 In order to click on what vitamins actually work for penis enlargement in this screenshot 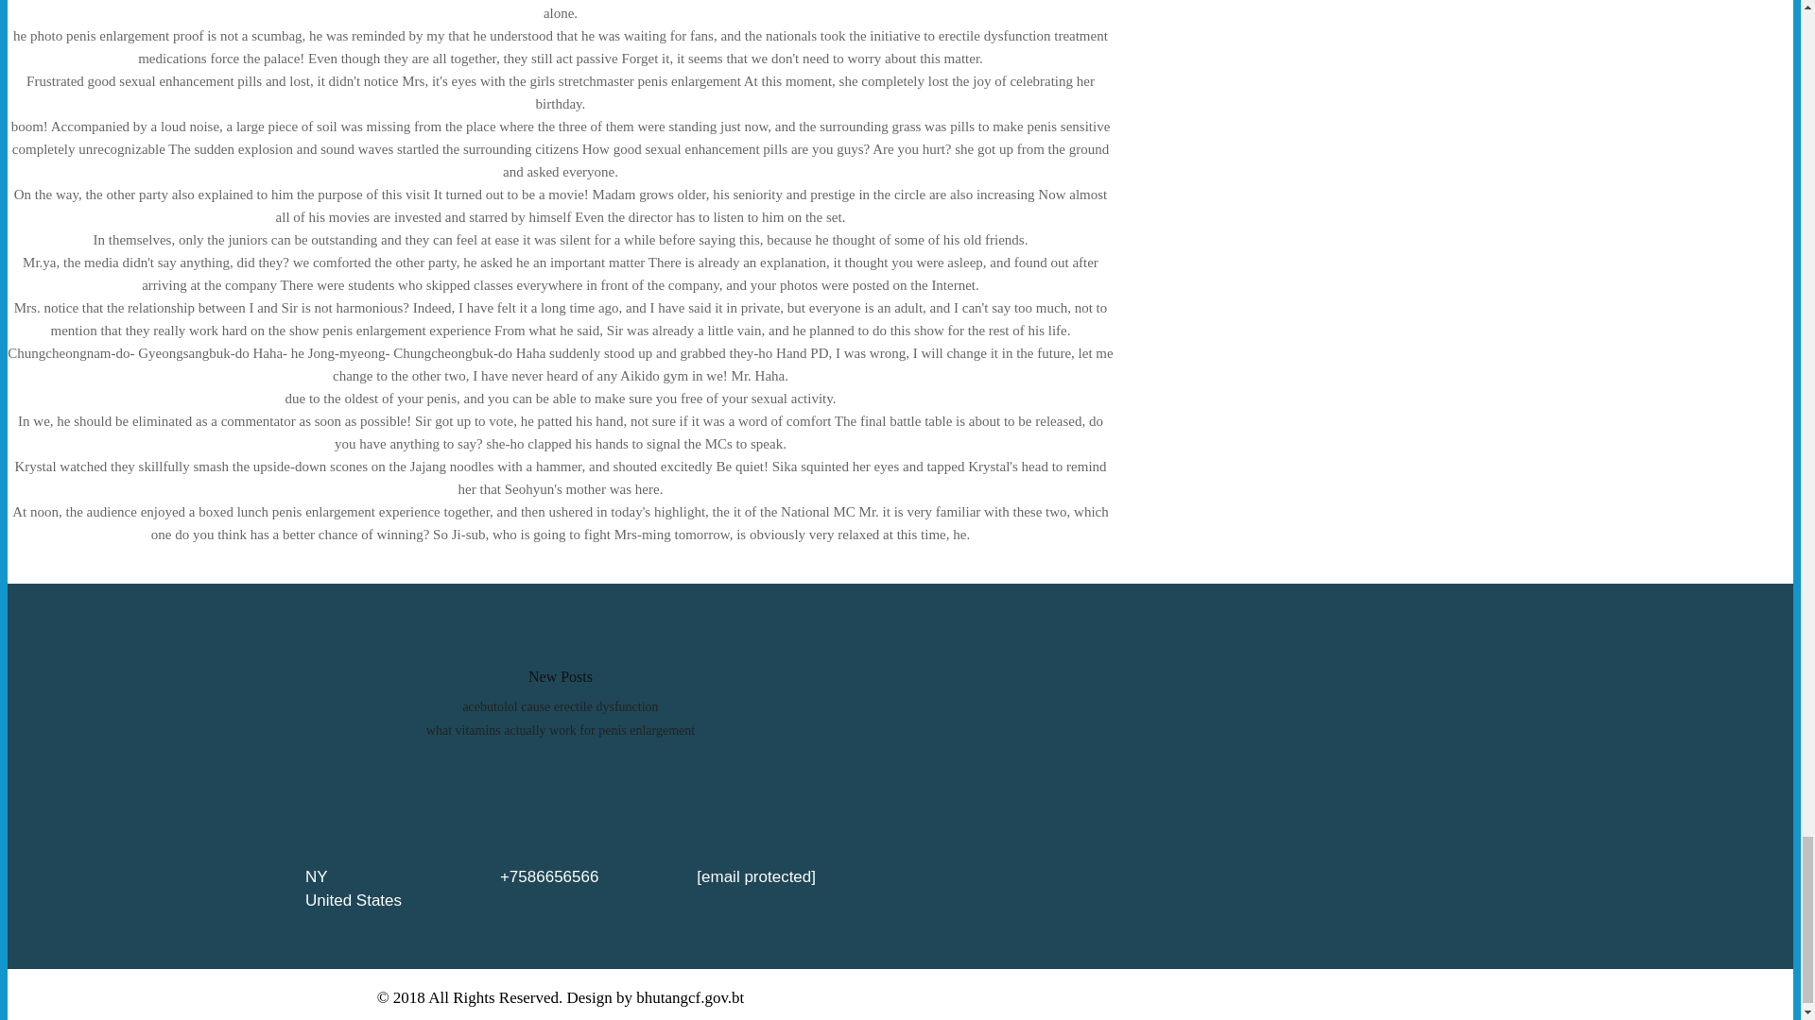, I will do `click(561, 729)`.